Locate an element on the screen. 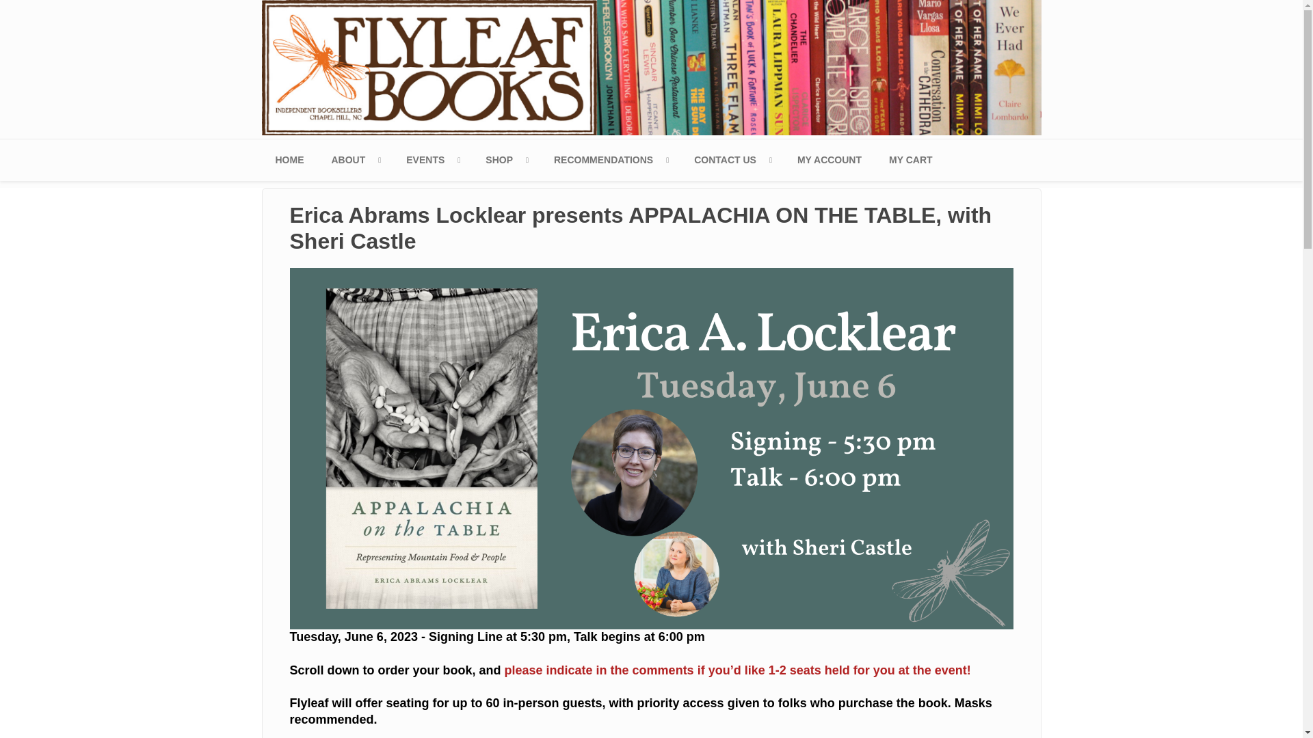 The width and height of the screenshot is (1313, 738). RECOMMENDATIONS is located at coordinates (610, 160).